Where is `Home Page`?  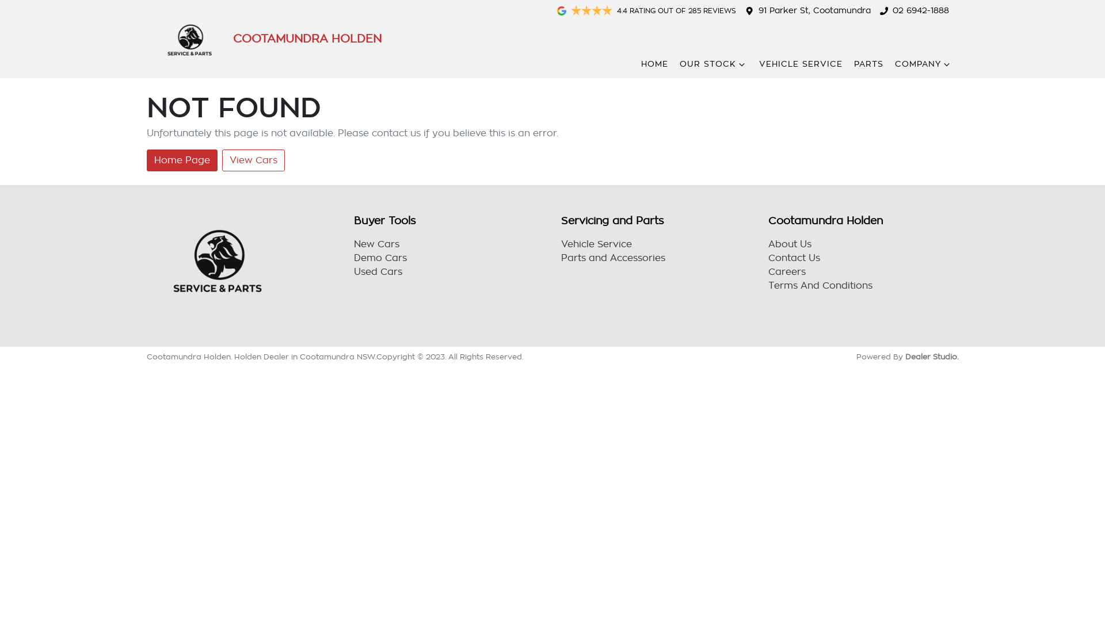
Home Page is located at coordinates (182, 160).